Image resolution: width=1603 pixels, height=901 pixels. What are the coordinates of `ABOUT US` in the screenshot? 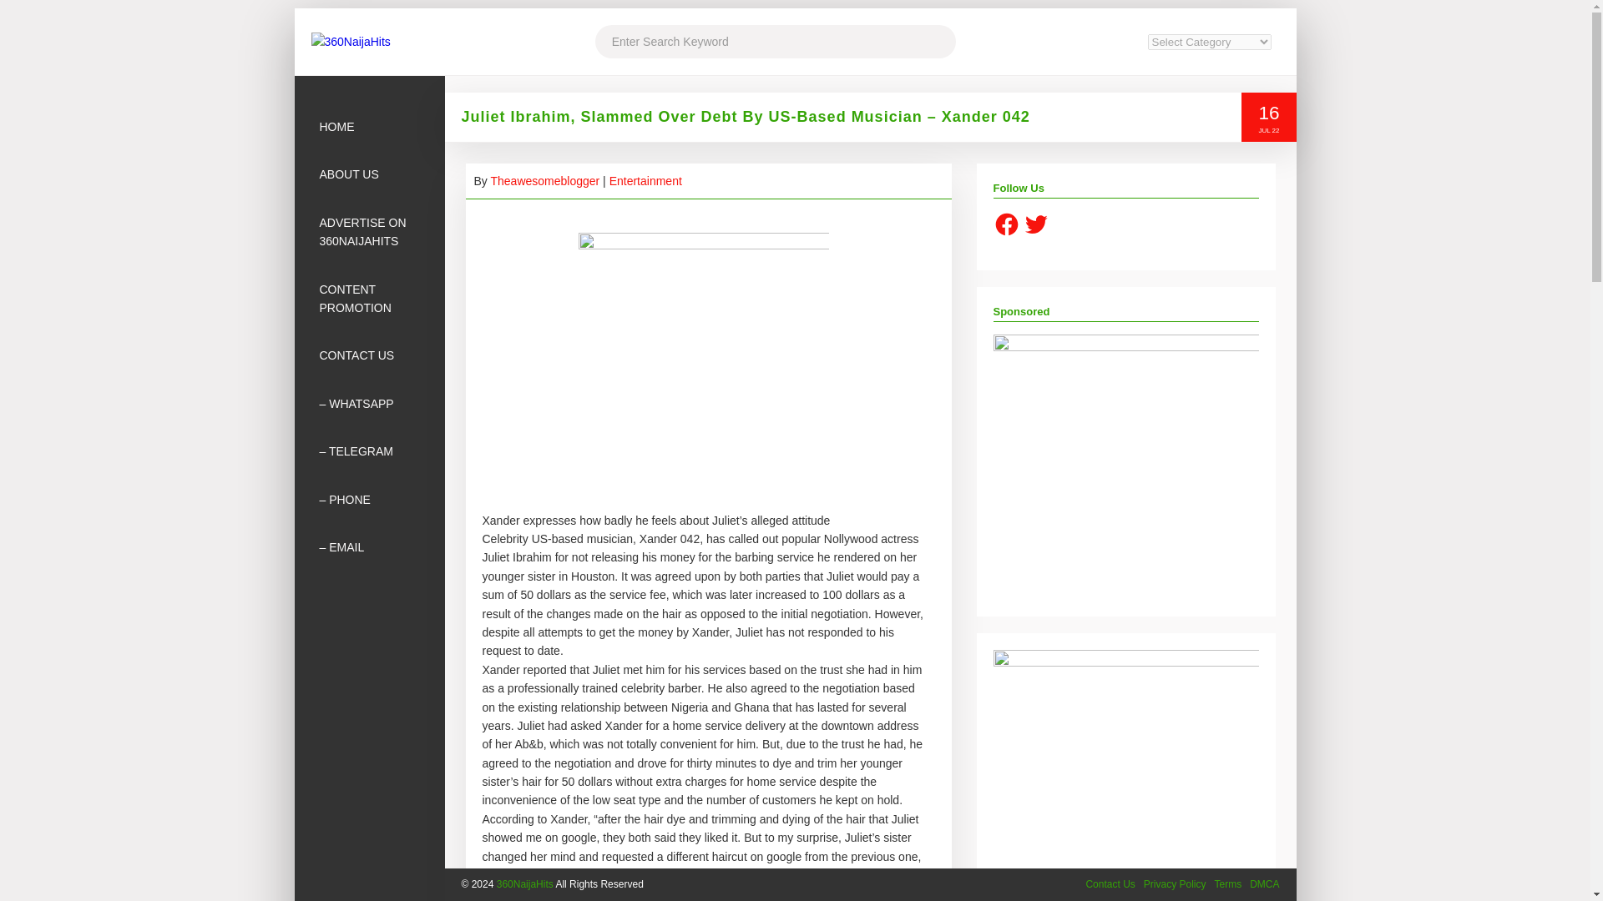 It's located at (368, 174).